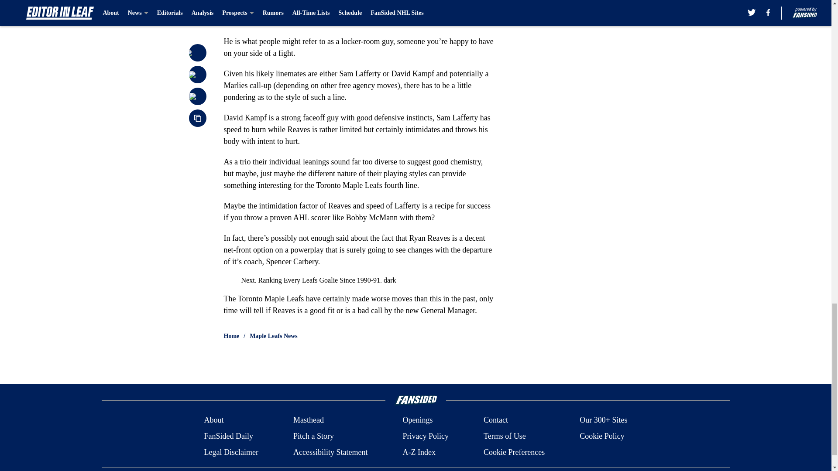 Image resolution: width=838 pixels, height=471 pixels. I want to click on A-Z Index, so click(418, 452).